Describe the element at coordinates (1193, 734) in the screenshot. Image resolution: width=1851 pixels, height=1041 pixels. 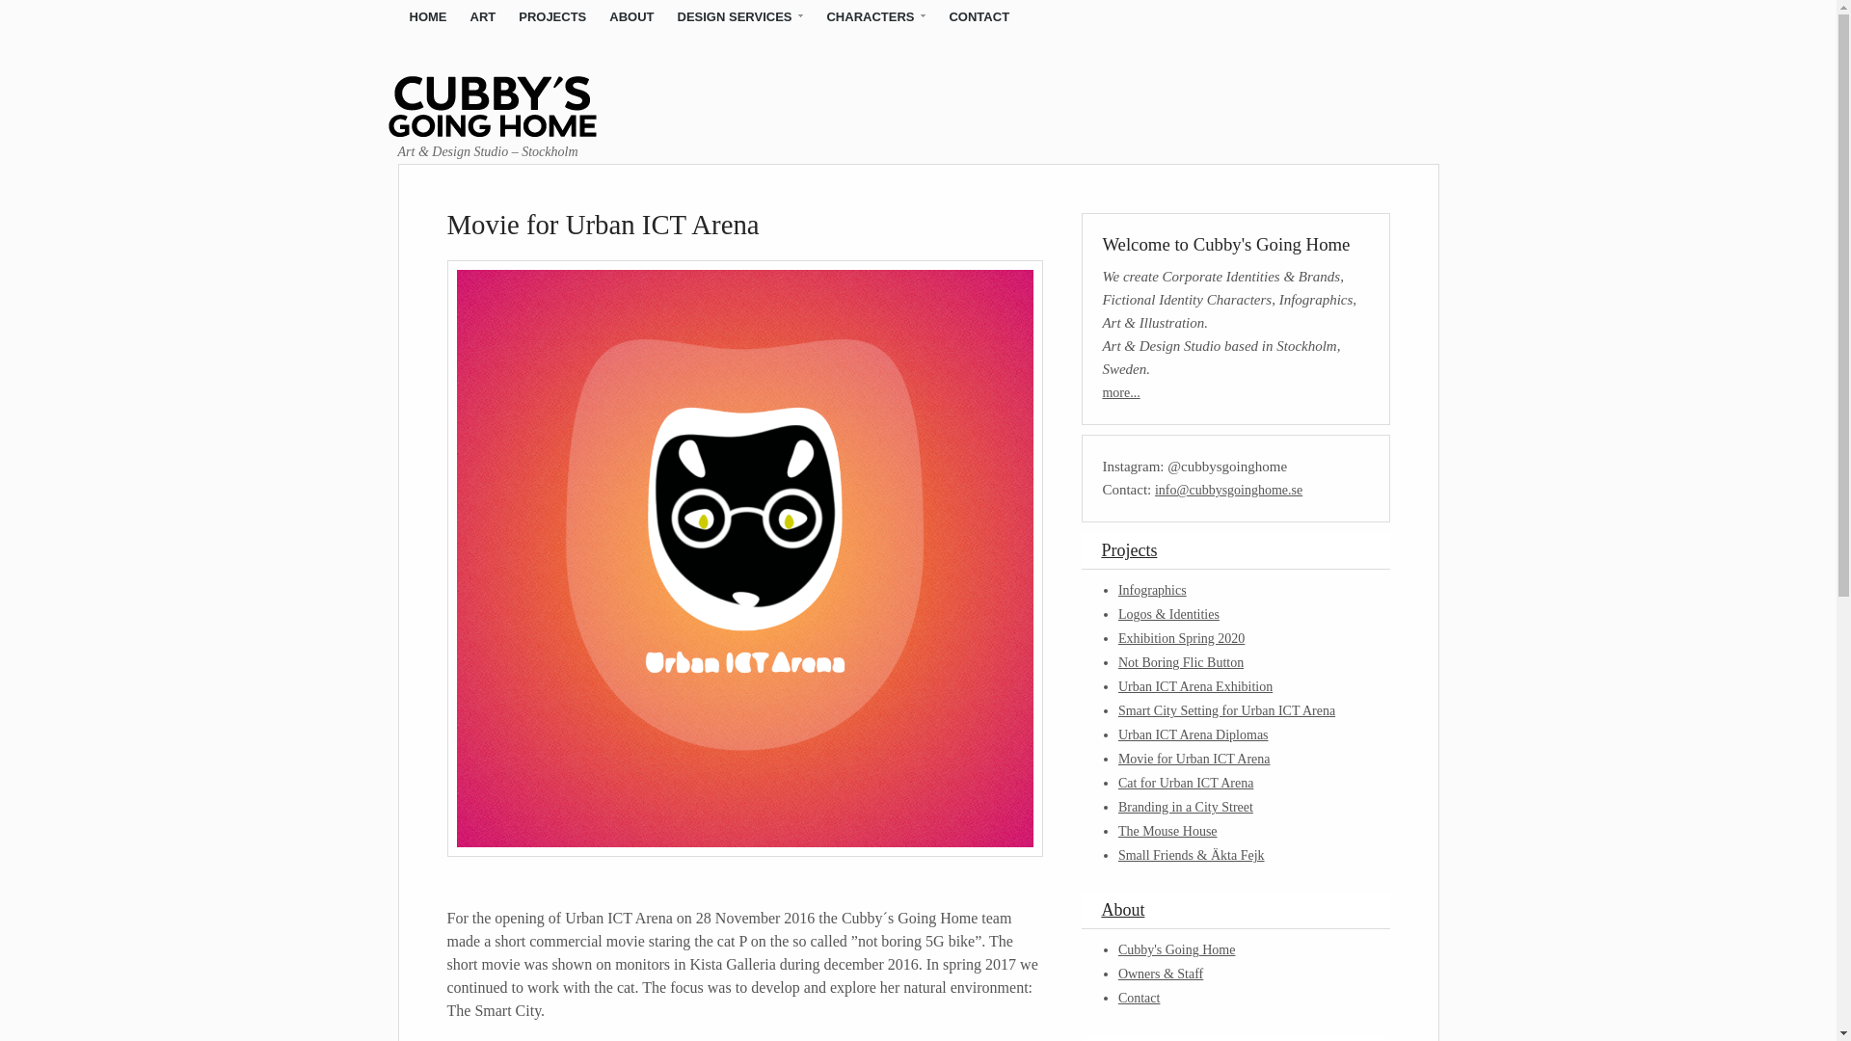
I see `Urban ICT Arena Diplomas` at that location.